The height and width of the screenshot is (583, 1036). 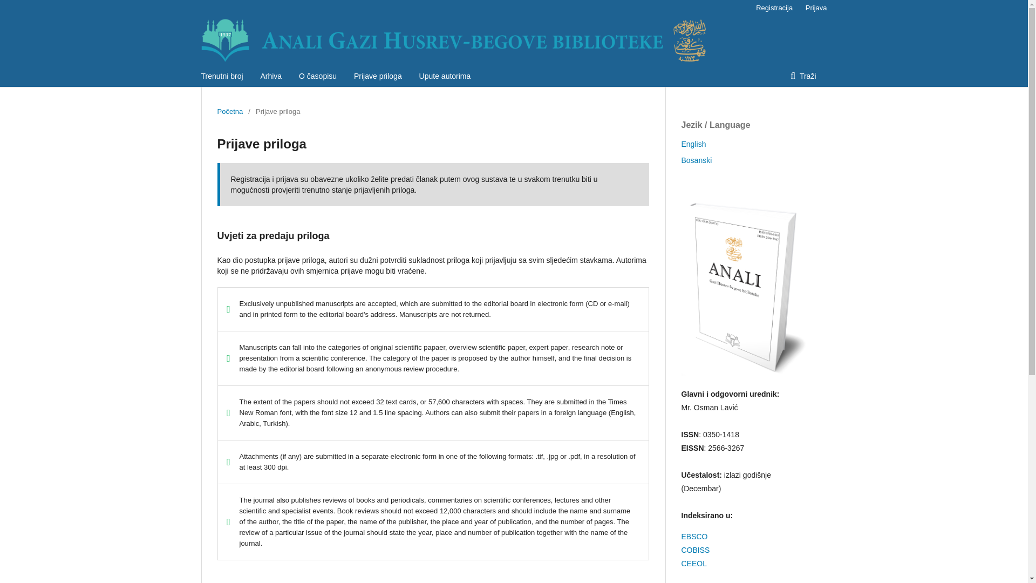 I want to click on Registracija, so click(x=774, y=8).